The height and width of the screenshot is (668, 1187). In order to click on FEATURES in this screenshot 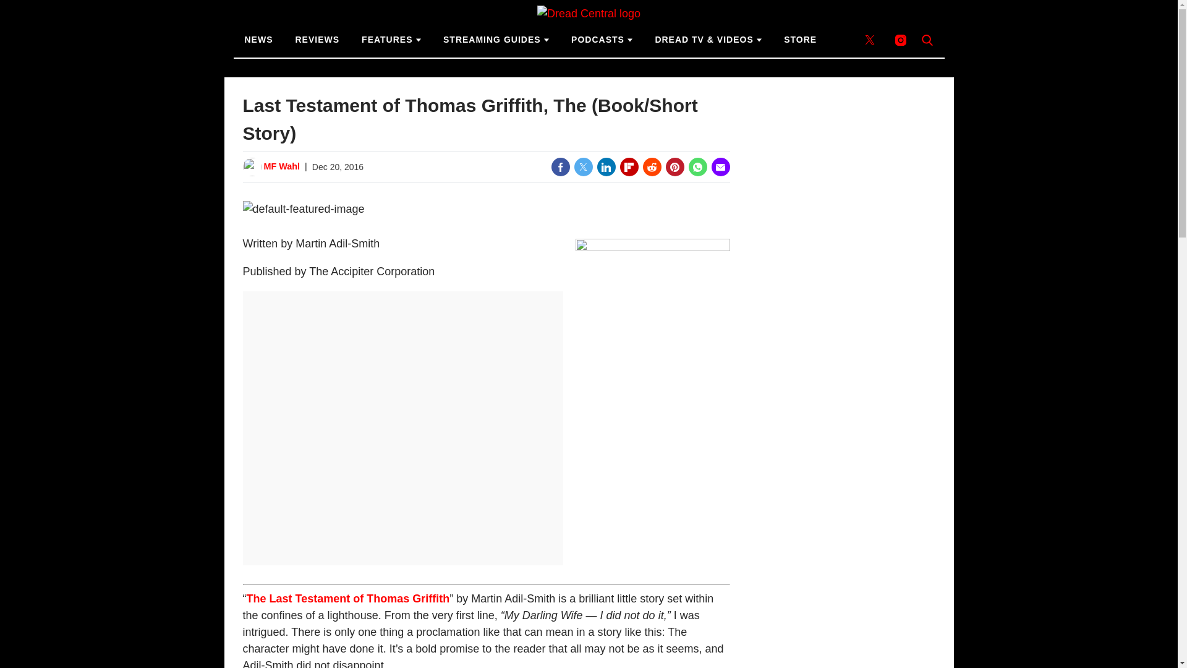, I will do `click(391, 40)`.